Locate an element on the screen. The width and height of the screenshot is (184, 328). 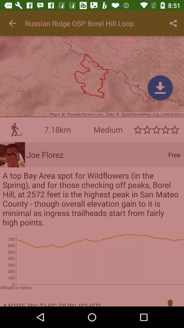
download offline map is located at coordinates (160, 88).